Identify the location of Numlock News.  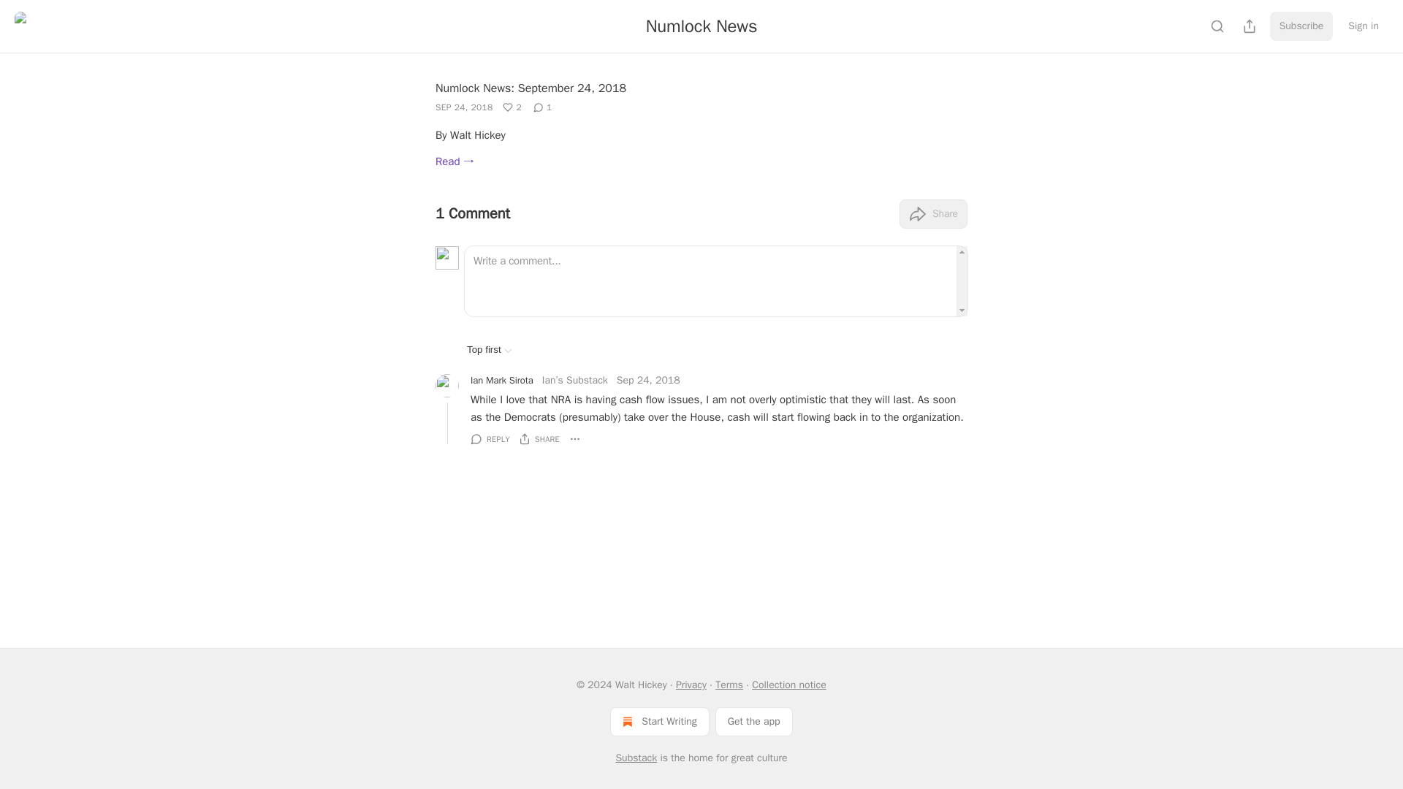
(701, 26).